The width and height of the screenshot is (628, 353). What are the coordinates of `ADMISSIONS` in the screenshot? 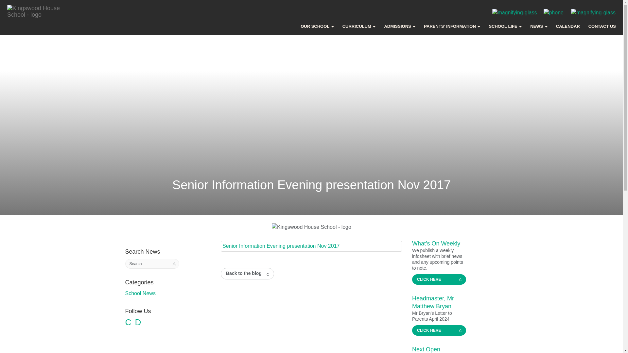 It's located at (399, 26).